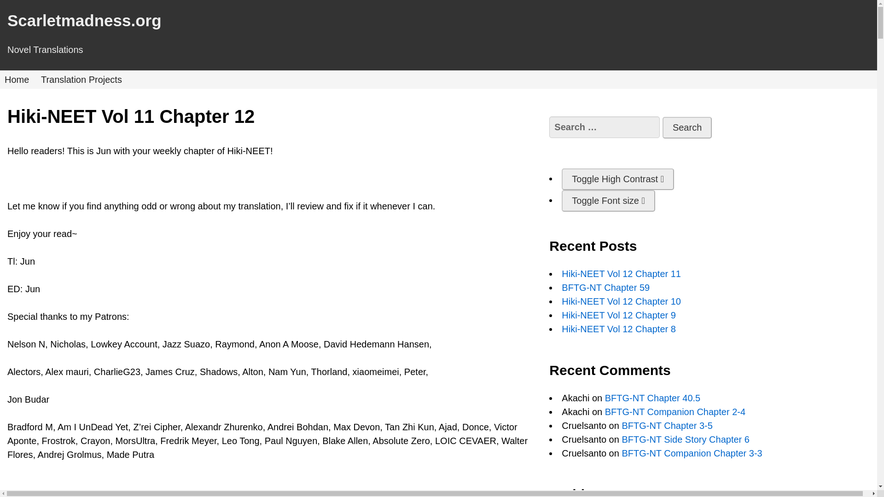 The height and width of the screenshot is (497, 884). What do you see at coordinates (608, 201) in the screenshot?
I see `Toggle Font size` at bounding box center [608, 201].